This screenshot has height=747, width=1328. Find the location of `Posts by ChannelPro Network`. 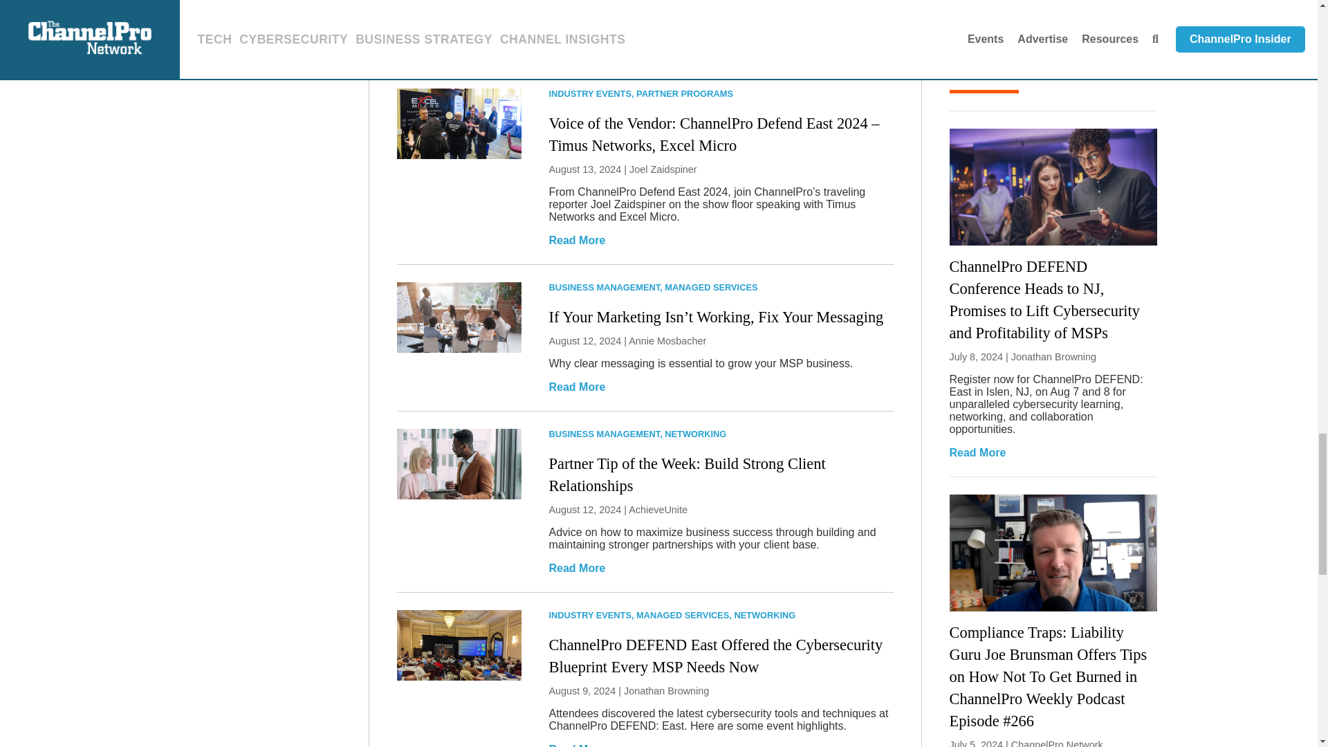

Posts by ChannelPro Network is located at coordinates (1057, 743).